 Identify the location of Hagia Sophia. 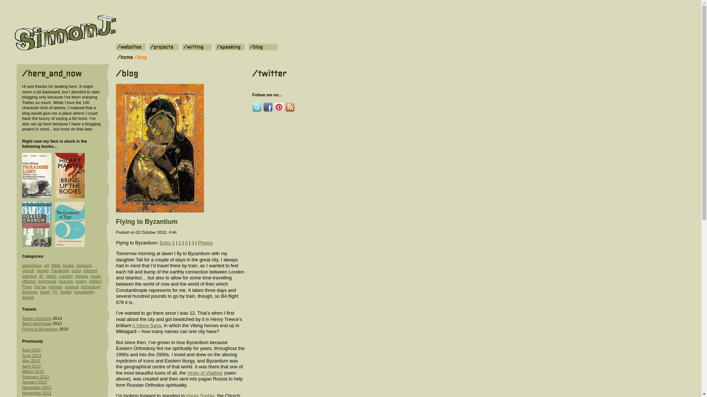
(200, 395).